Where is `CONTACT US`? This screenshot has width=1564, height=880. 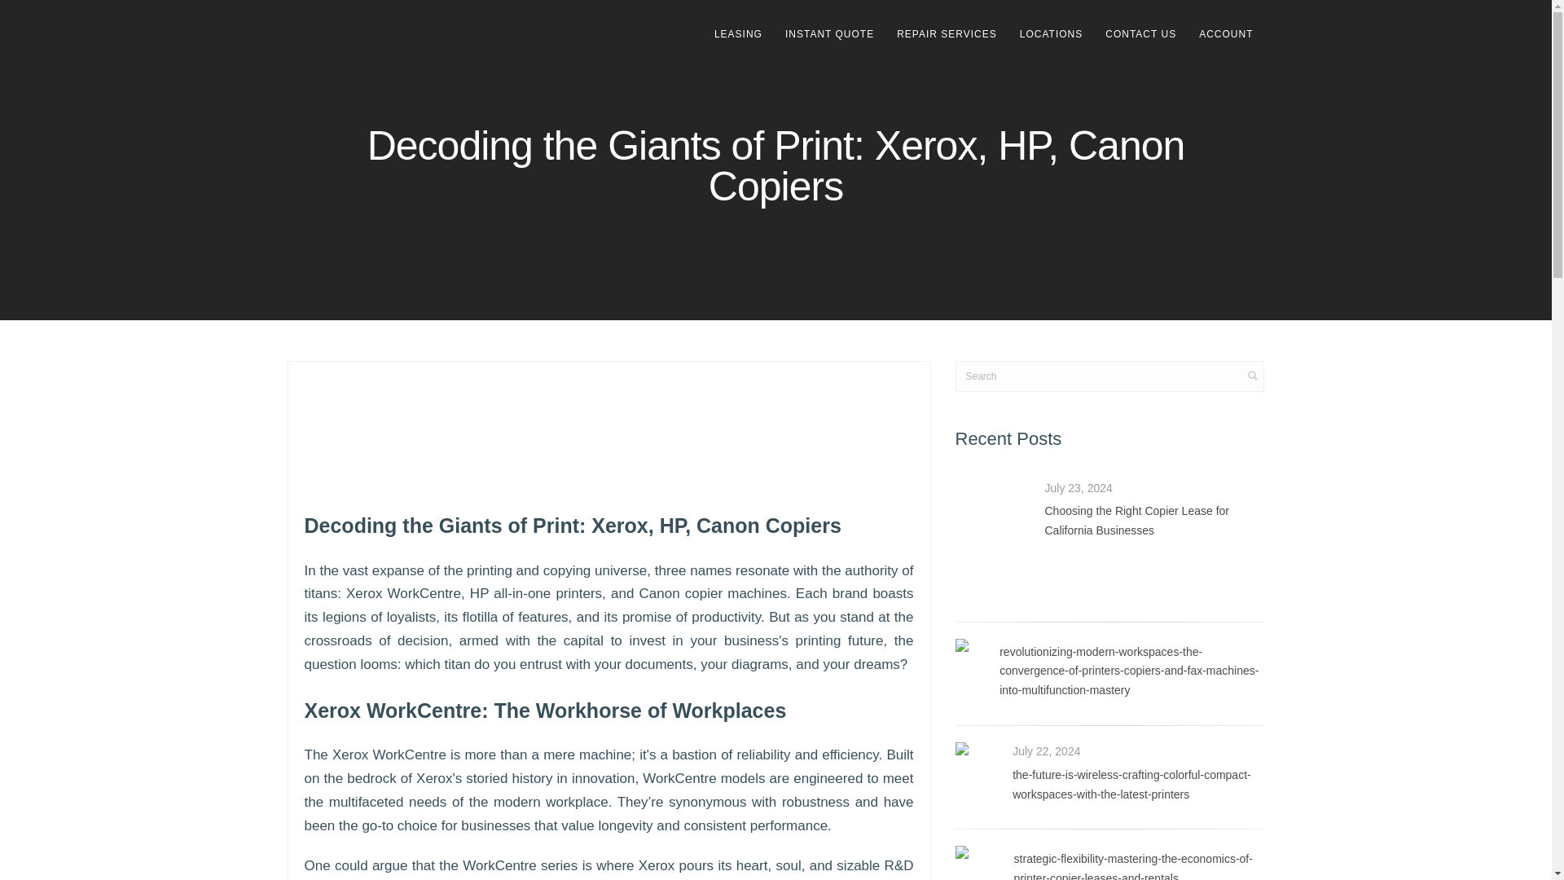
CONTACT US is located at coordinates (1140, 34).